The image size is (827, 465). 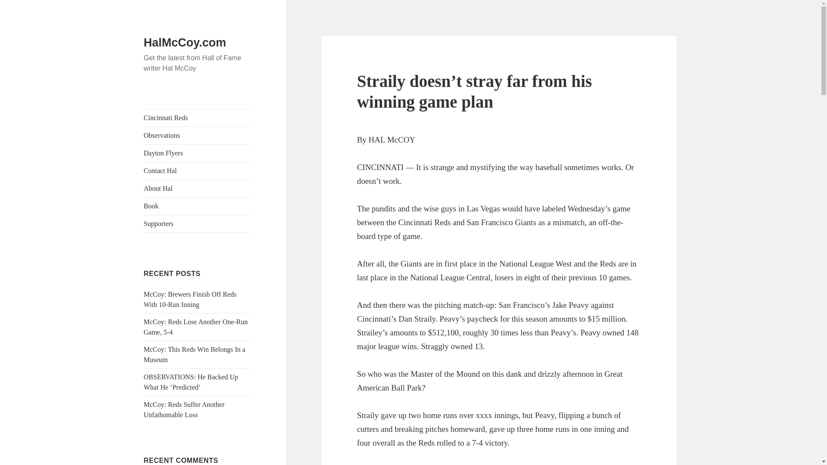 What do you see at coordinates (197, 188) in the screenshot?
I see `About Hal` at bounding box center [197, 188].